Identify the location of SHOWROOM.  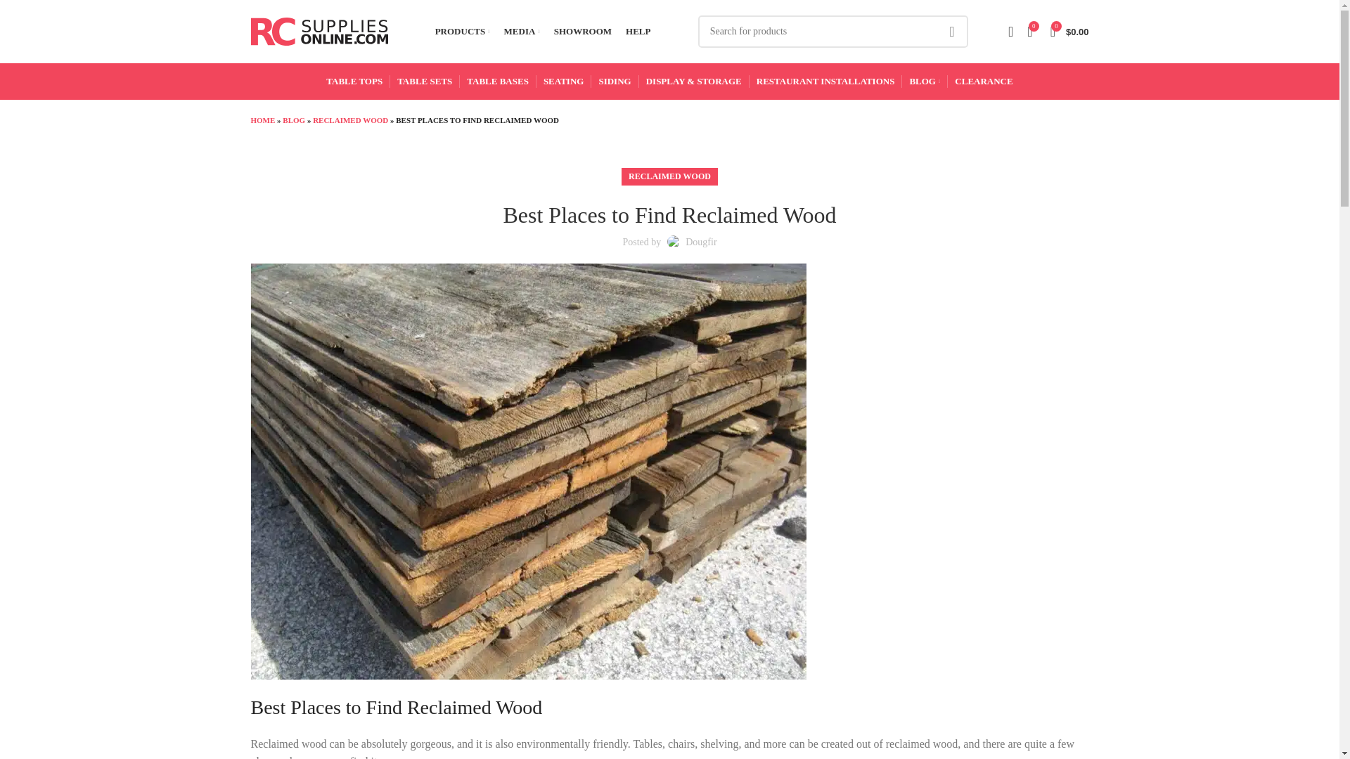
(582, 31).